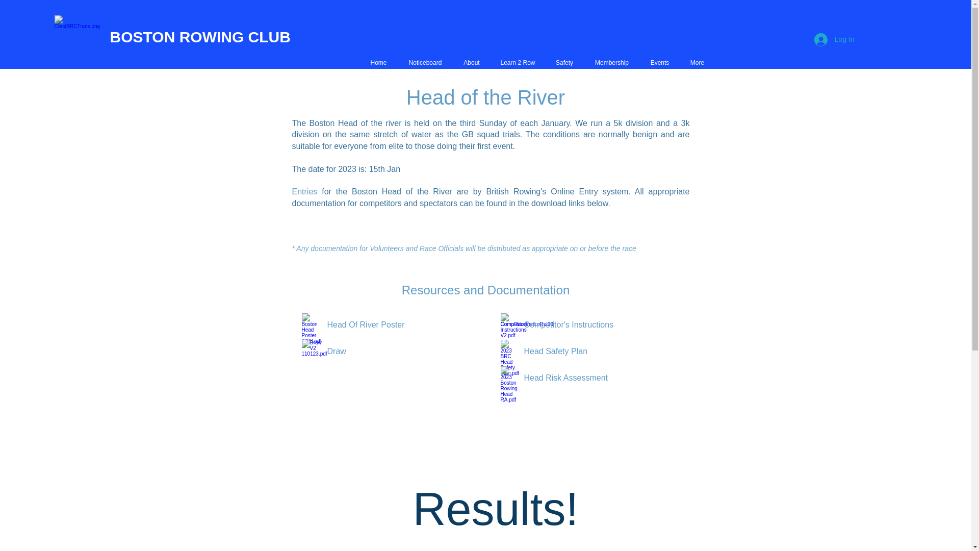  Describe the element at coordinates (564, 63) in the screenshot. I see `Safety` at that location.